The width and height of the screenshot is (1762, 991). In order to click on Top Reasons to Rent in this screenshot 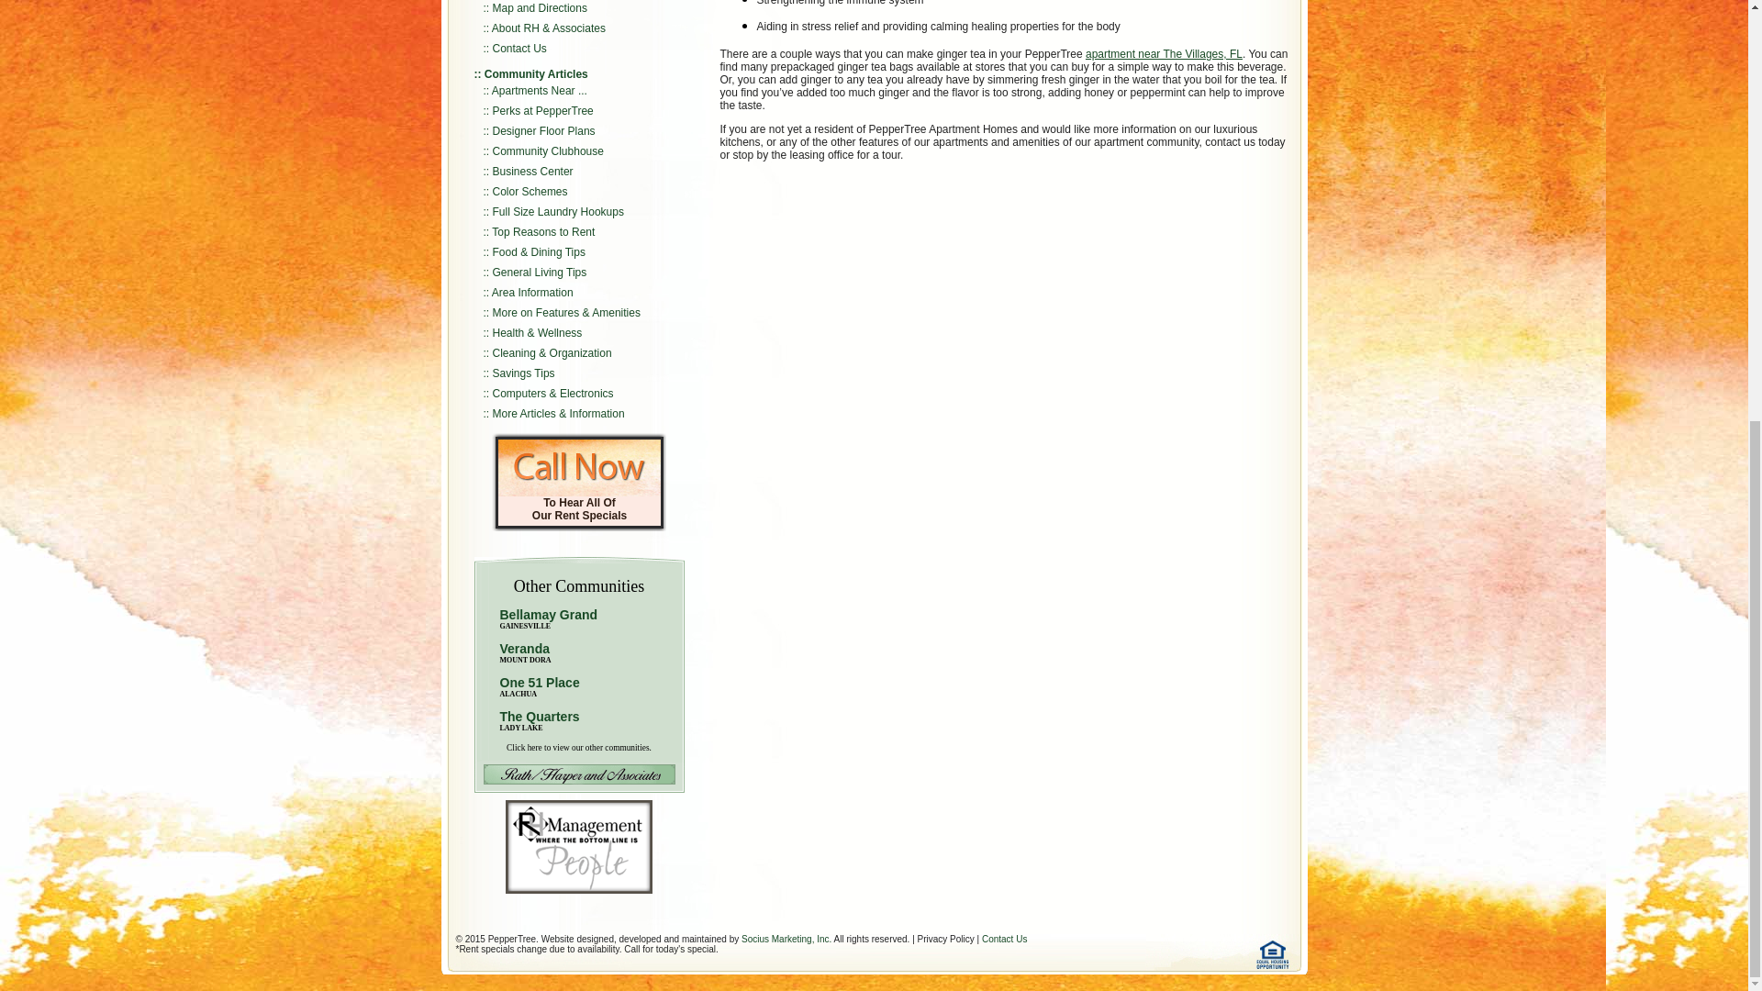, I will do `click(539, 90)`.